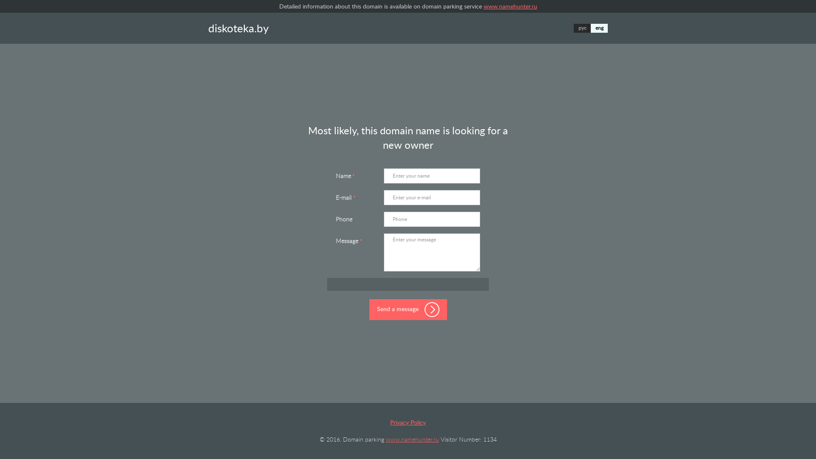 The width and height of the screenshot is (816, 459). What do you see at coordinates (238, 28) in the screenshot?
I see `diskoteka.by` at bounding box center [238, 28].